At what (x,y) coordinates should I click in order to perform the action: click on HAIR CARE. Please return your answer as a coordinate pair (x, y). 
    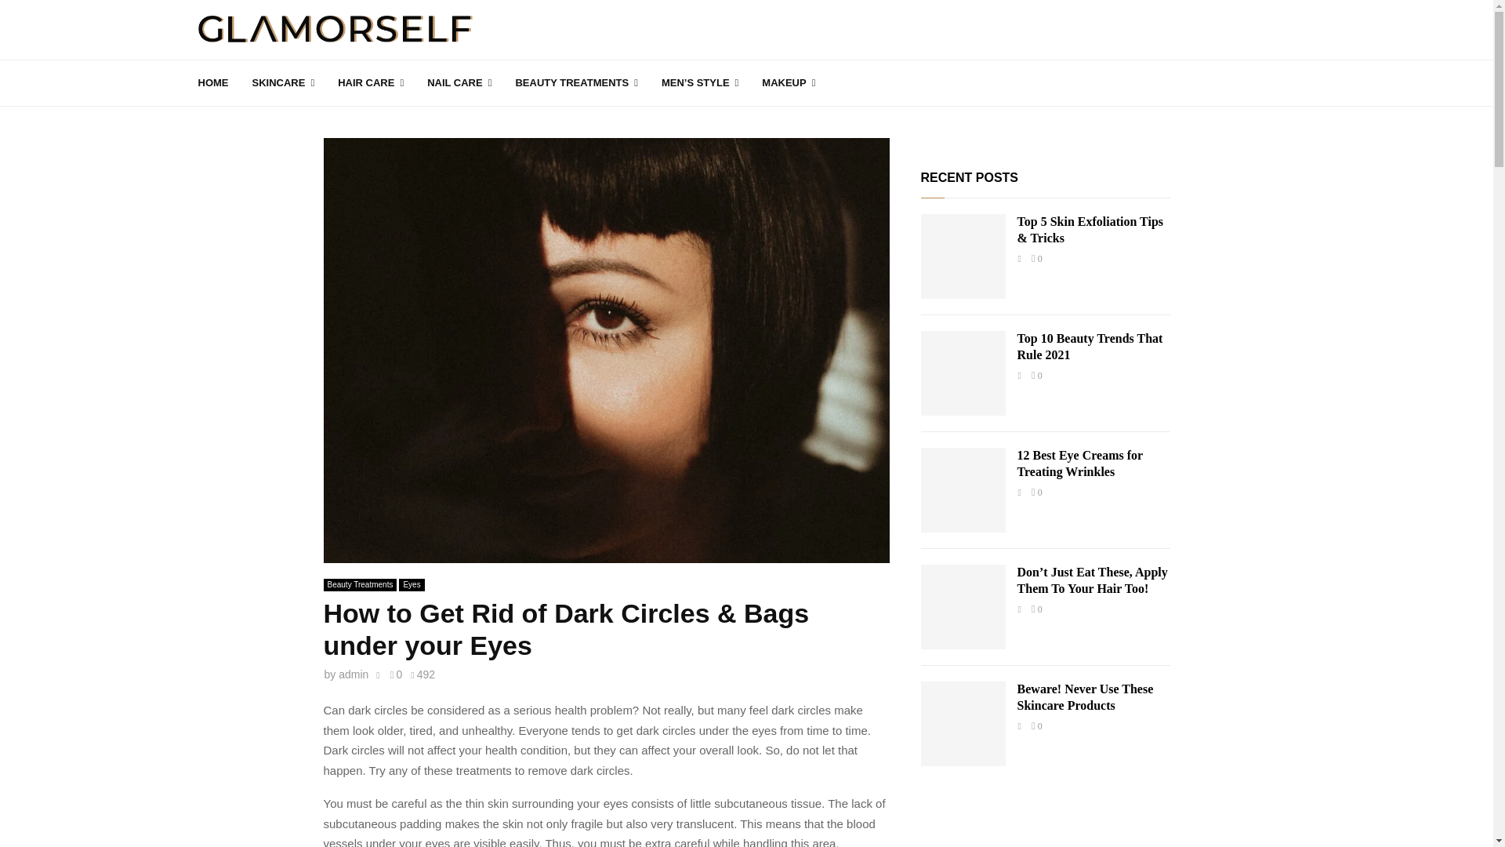
    Looking at the image, I should click on (370, 83).